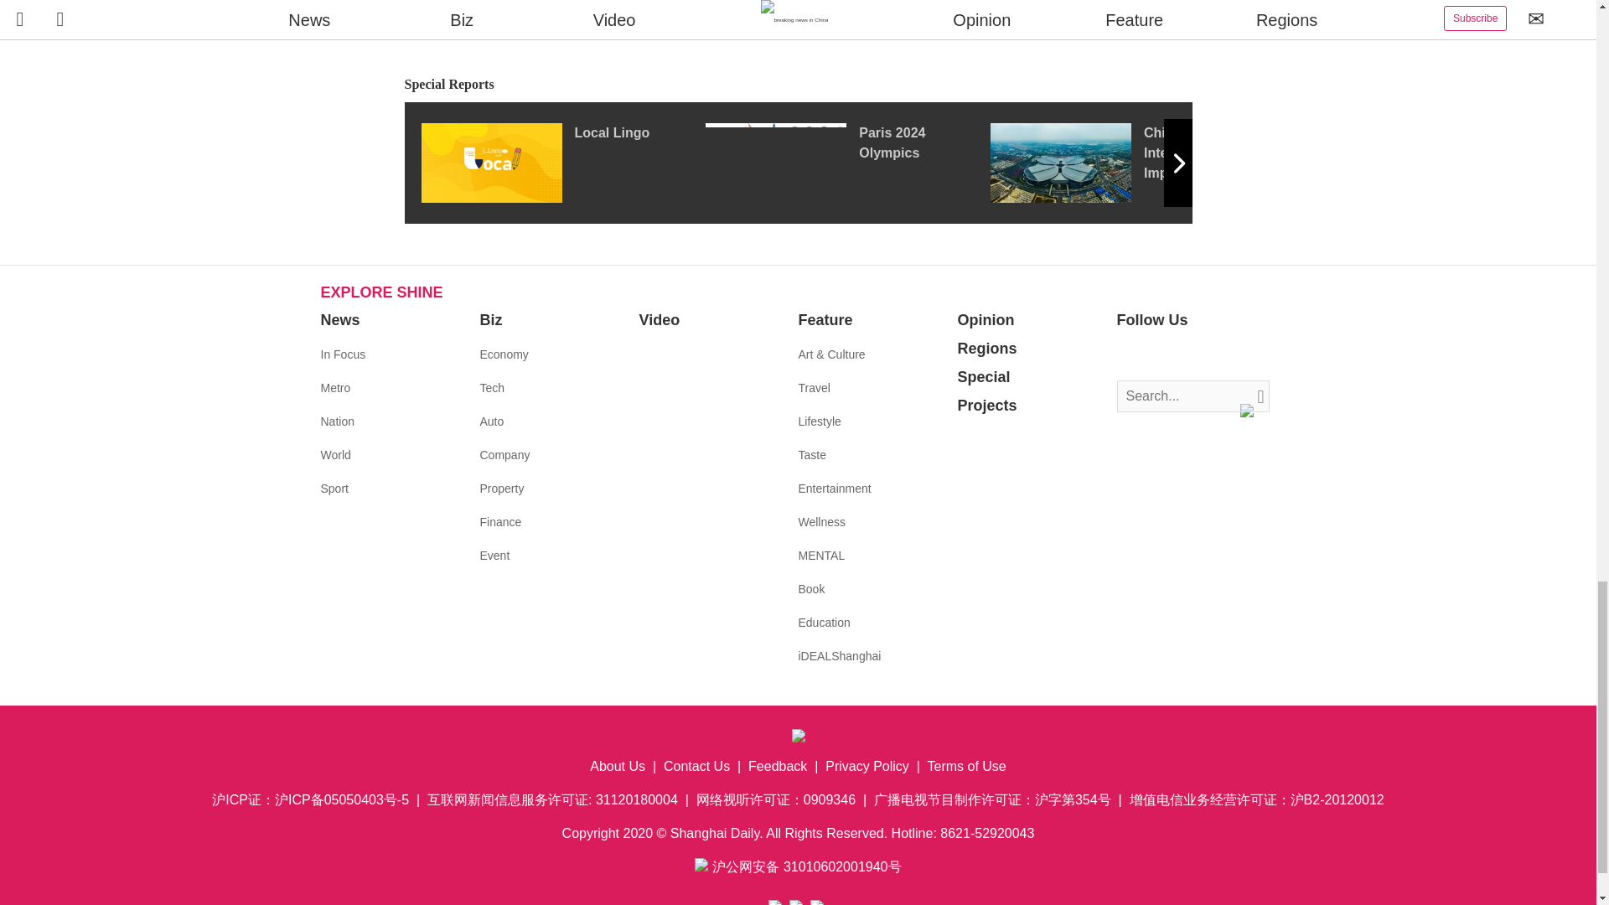 Image resolution: width=1609 pixels, height=905 pixels. I want to click on Follow us on Facebook, so click(1130, 355).